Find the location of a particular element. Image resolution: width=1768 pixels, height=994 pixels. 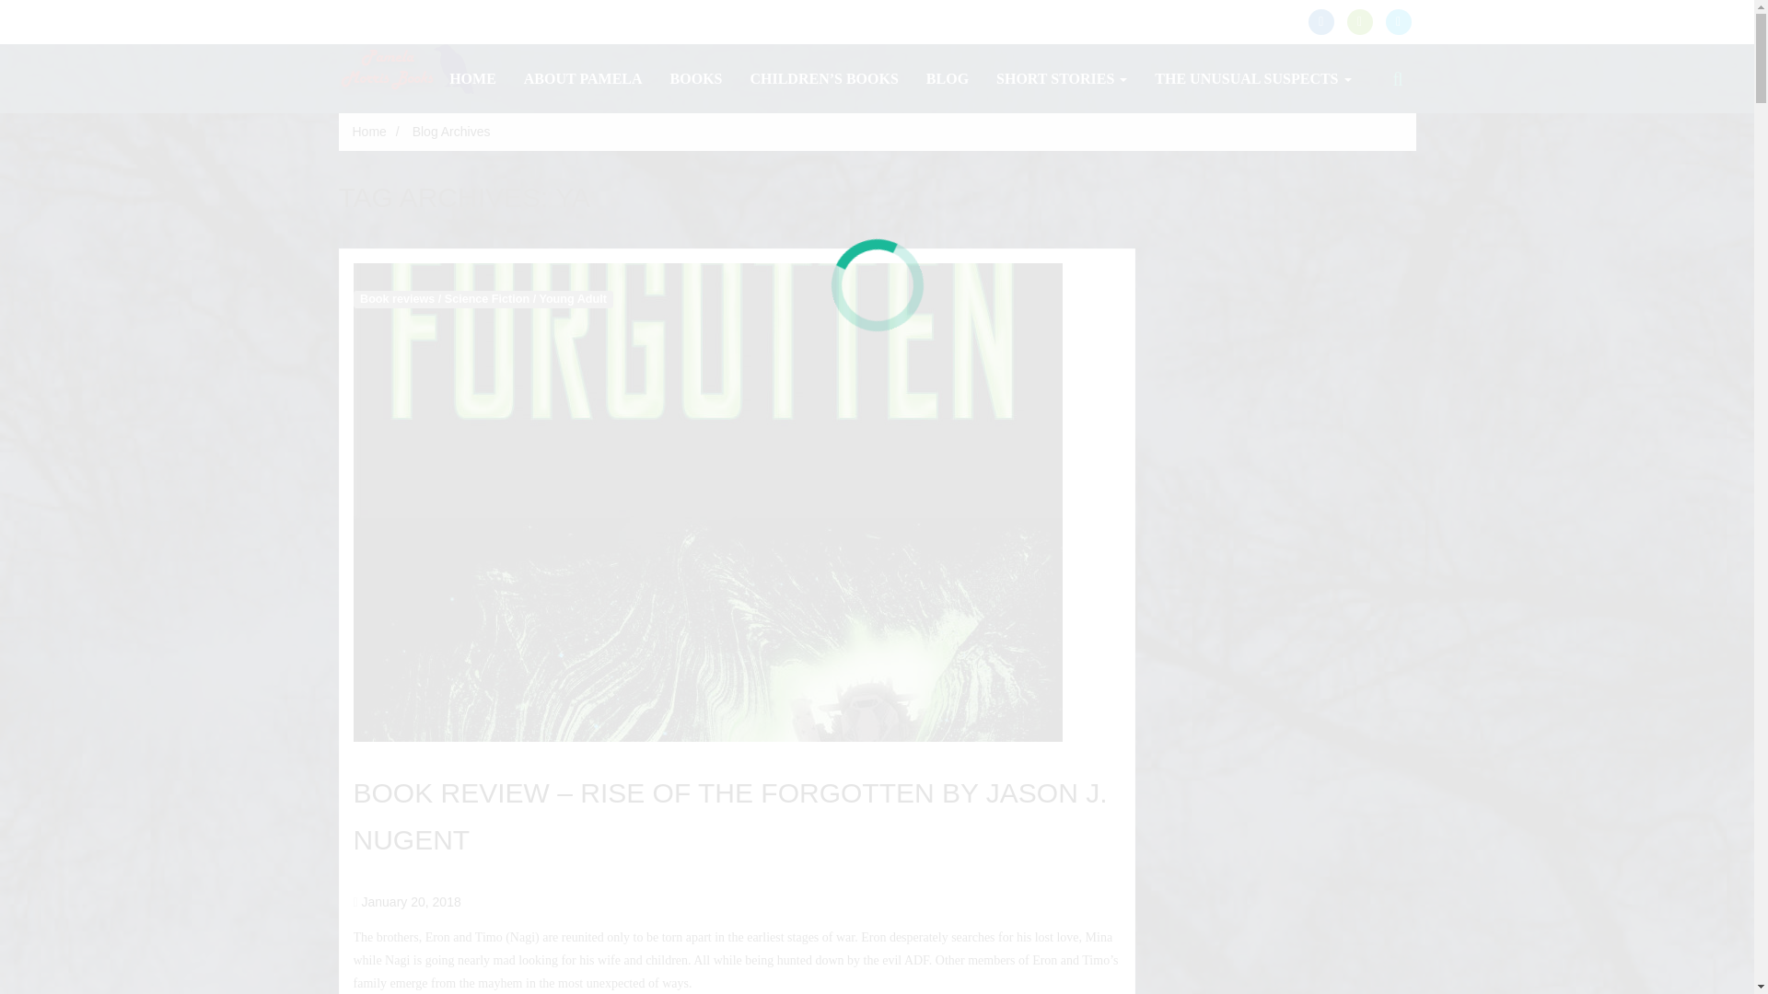

Young Adult is located at coordinates (573, 298).